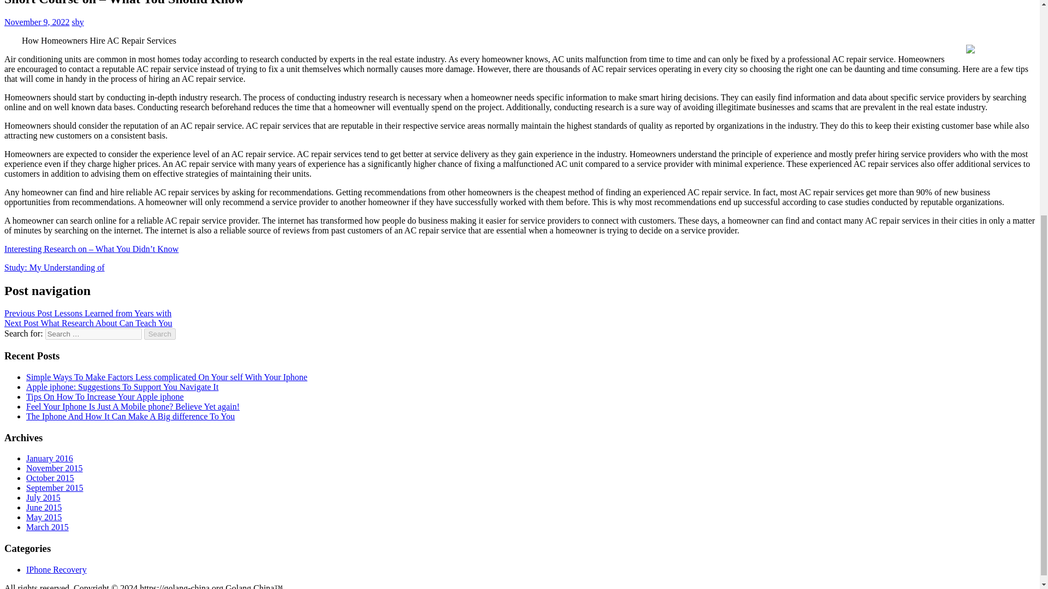  I want to click on March 2015, so click(47, 527).